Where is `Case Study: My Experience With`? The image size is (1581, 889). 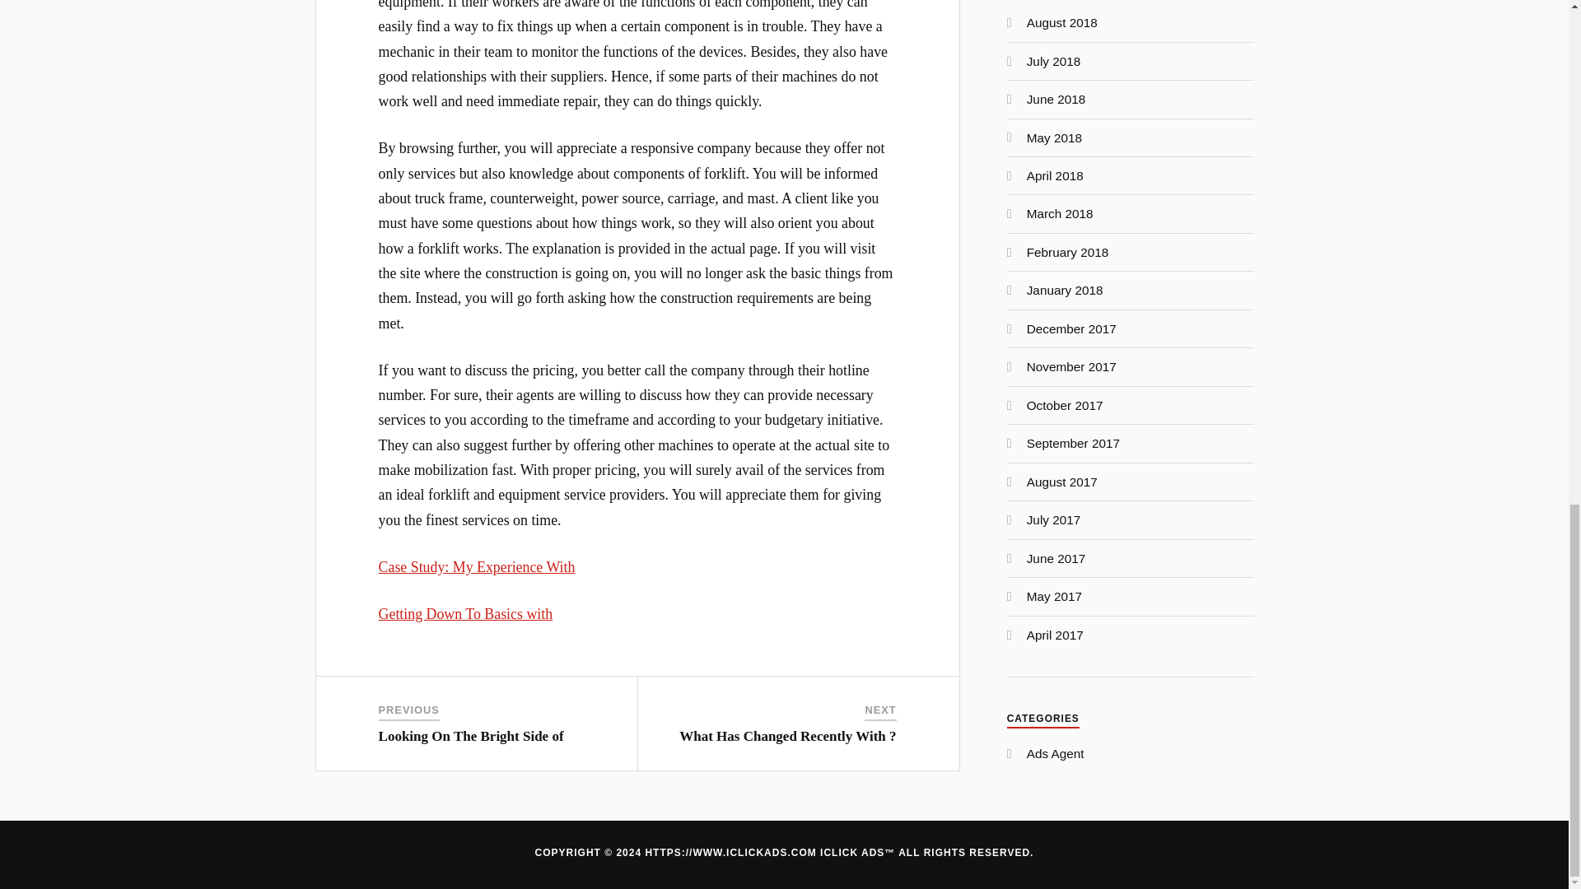 Case Study: My Experience With is located at coordinates (477, 566).